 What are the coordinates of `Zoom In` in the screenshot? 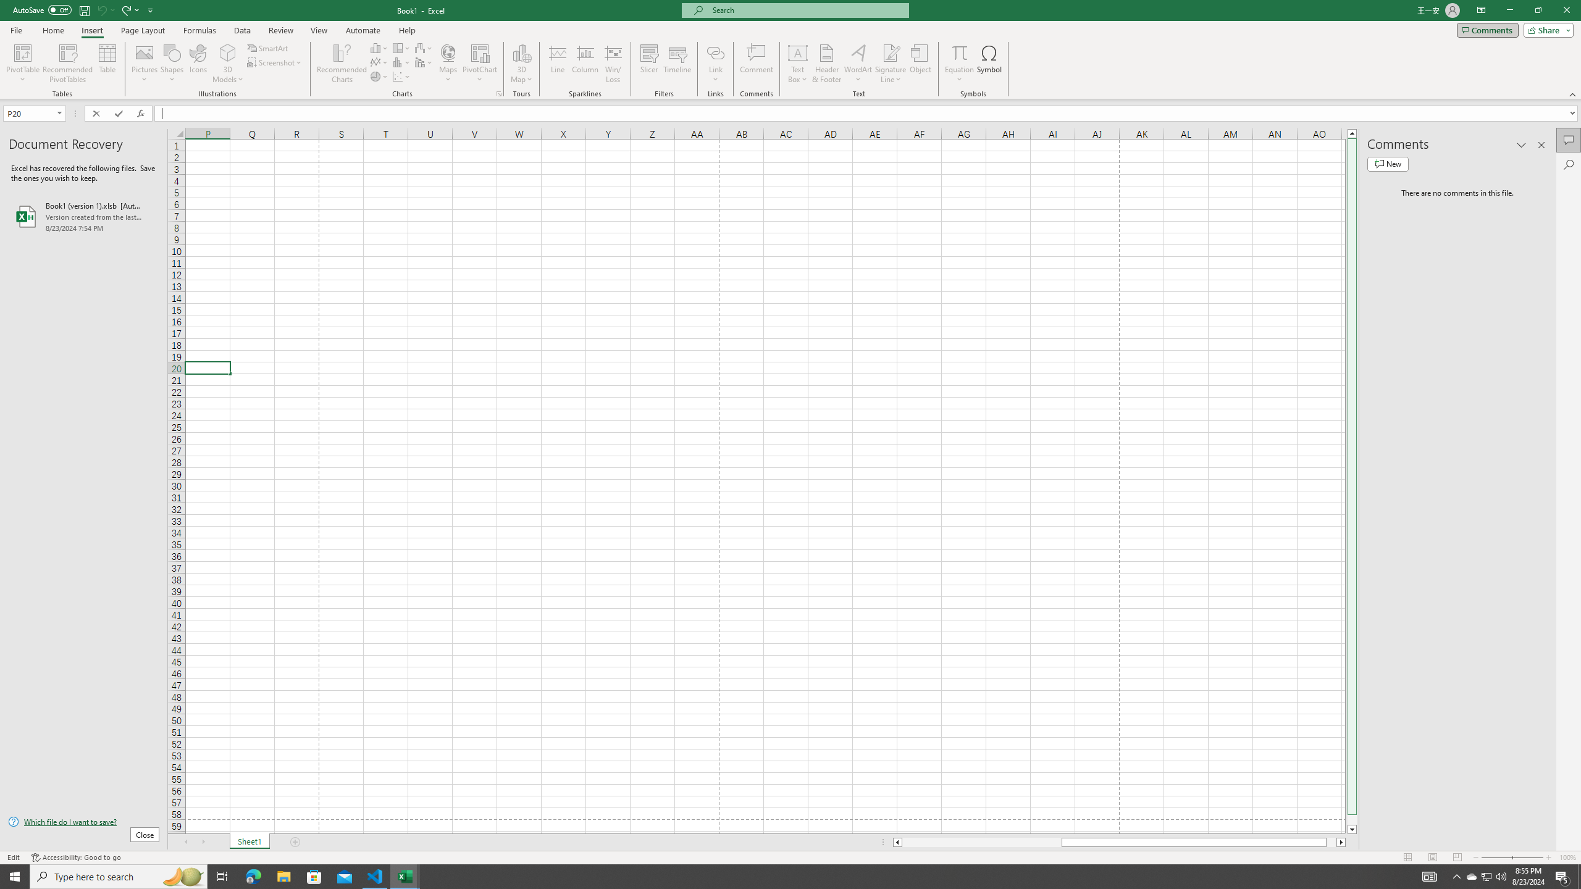 It's located at (1548, 858).